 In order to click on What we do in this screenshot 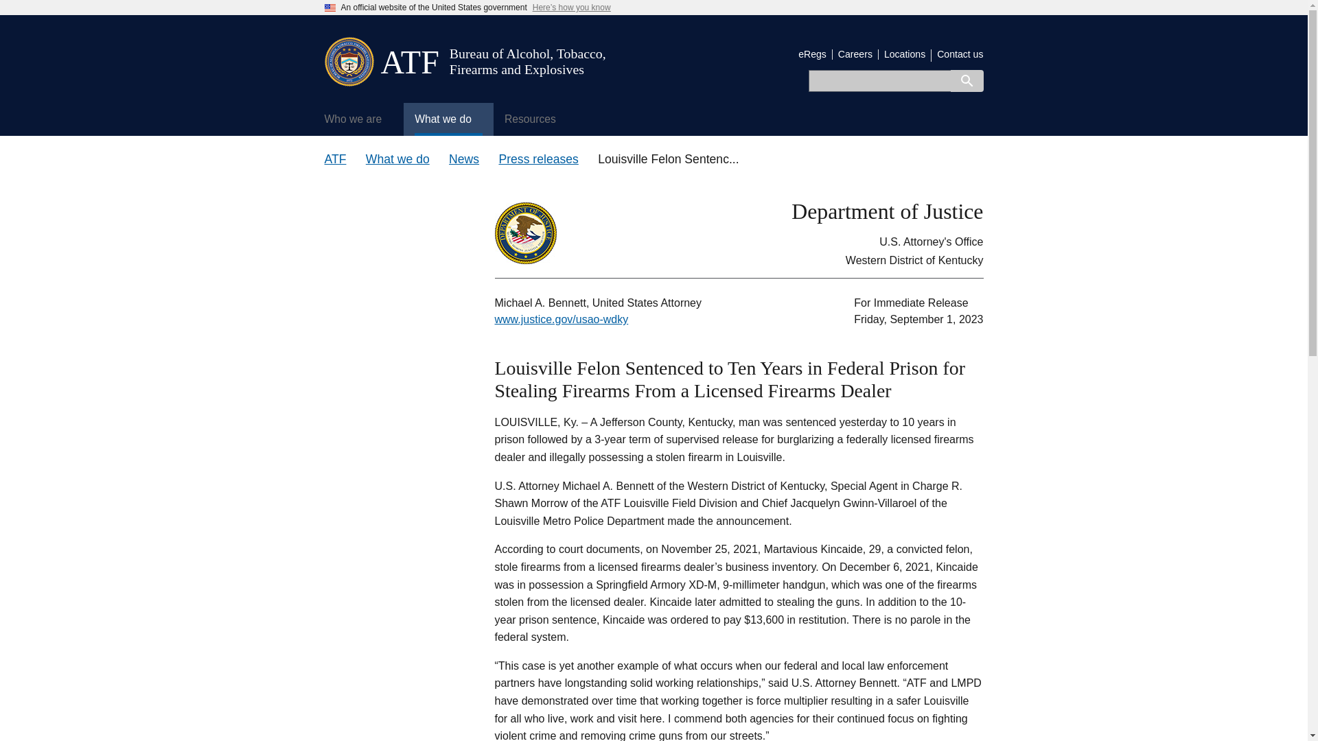, I will do `click(397, 159)`.